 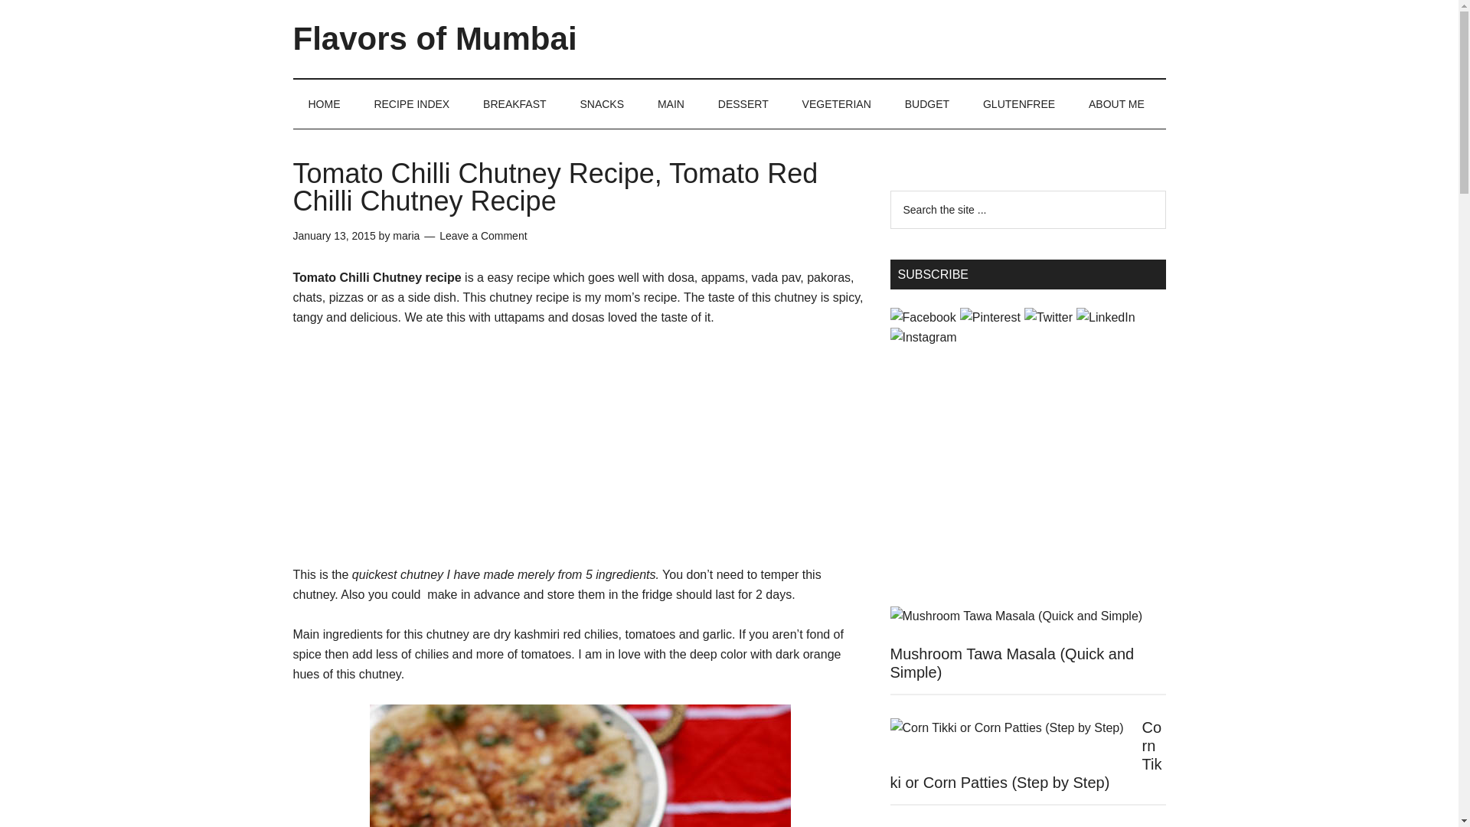 I want to click on RECIPE INDEX, so click(x=411, y=104).